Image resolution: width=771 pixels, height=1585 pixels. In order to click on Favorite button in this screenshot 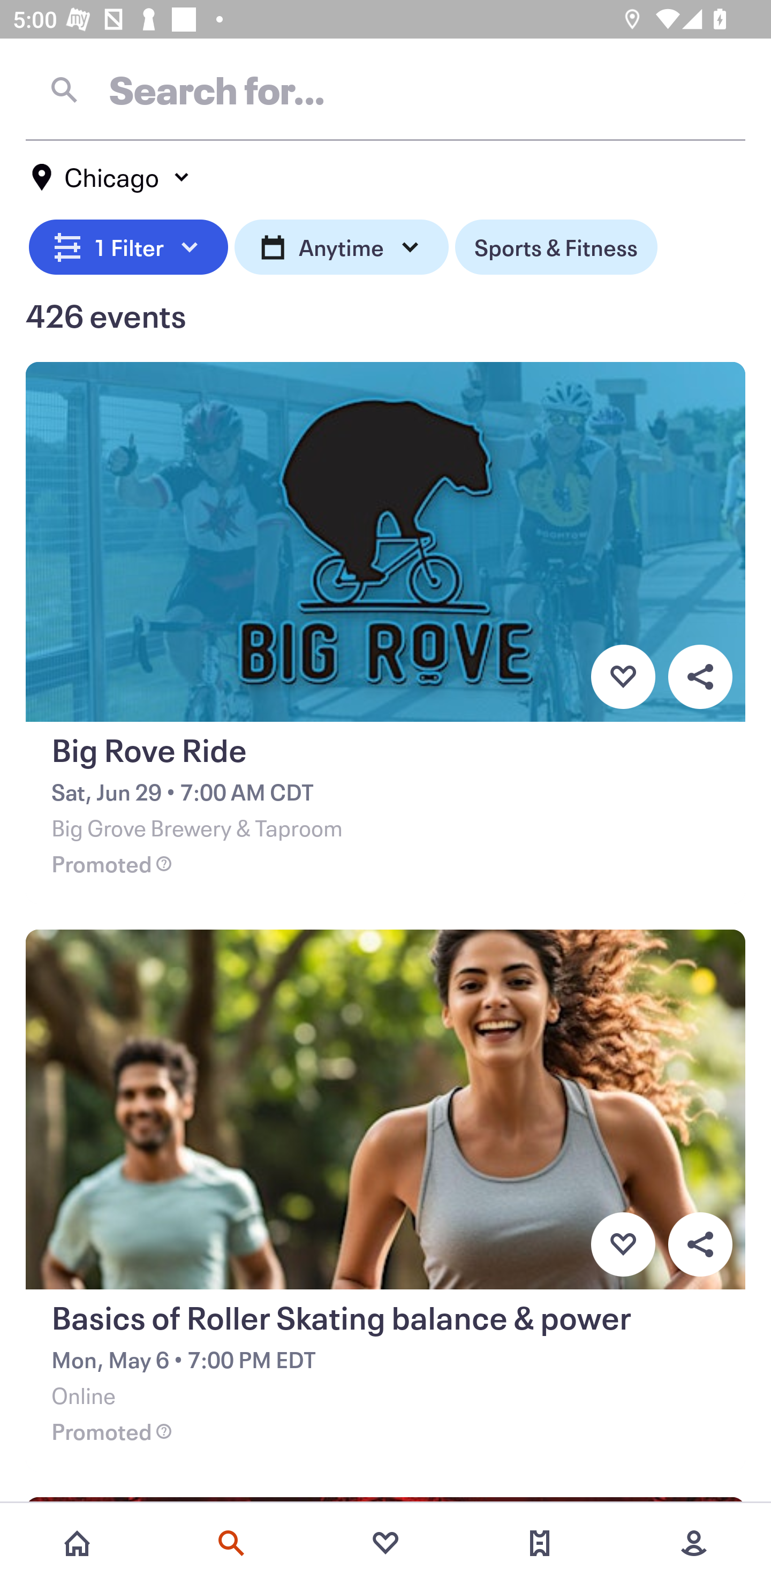, I will do `click(623, 1244)`.